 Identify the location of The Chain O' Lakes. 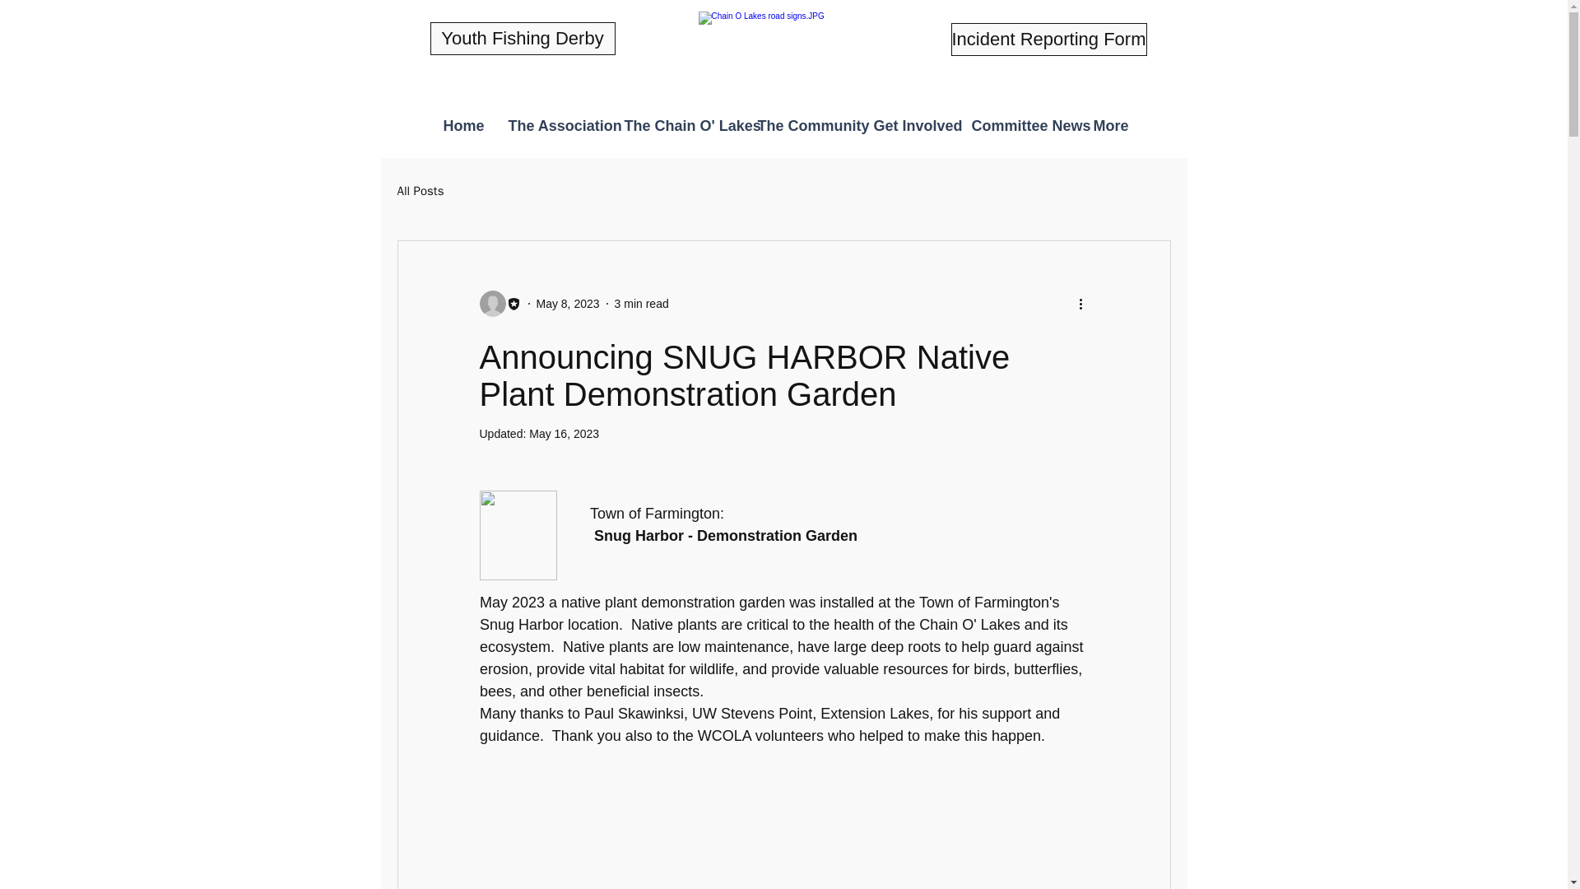
(679, 125).